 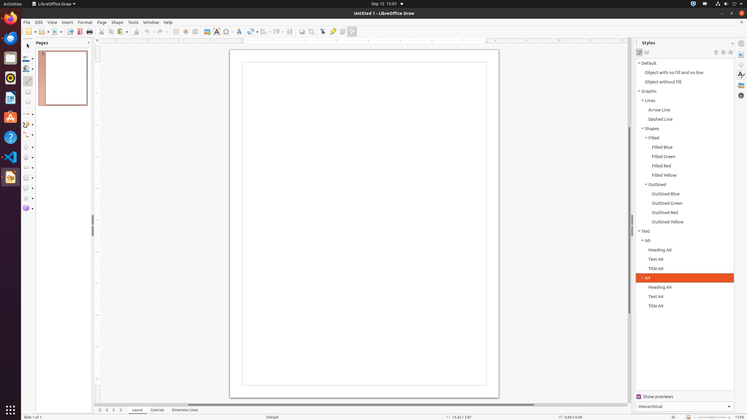 I want to click on Insert, so click(x=68, y=22).